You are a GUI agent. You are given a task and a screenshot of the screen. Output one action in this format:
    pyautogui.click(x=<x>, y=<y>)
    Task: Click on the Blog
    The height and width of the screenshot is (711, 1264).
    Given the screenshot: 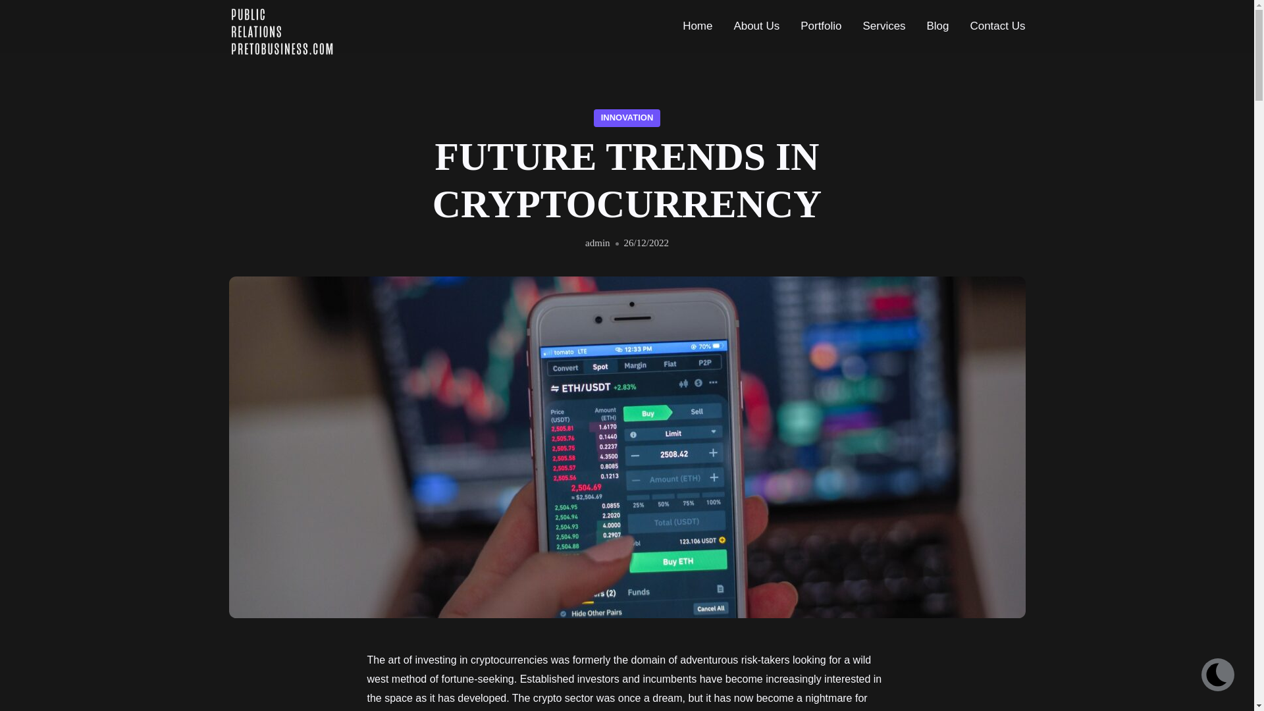 What is the action you would take?
    pyautogui.click(x=937, y=26)
    